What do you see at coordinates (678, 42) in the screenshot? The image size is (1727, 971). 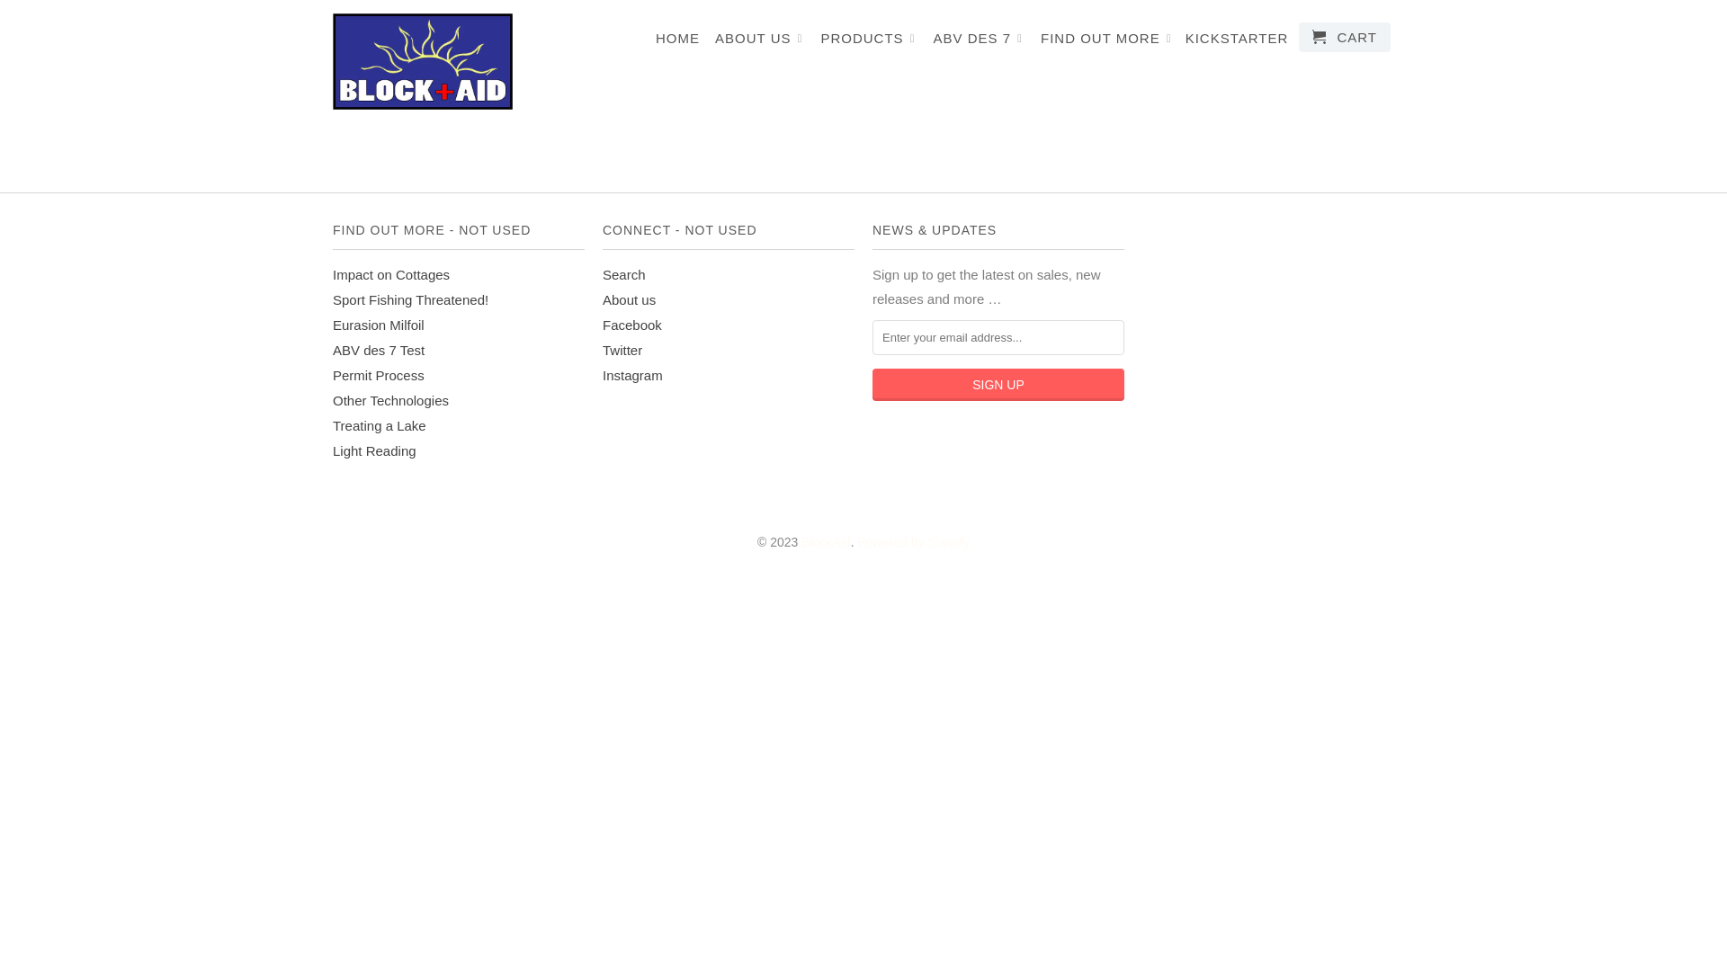 I see `HOME` at bounding box center [678, 42].